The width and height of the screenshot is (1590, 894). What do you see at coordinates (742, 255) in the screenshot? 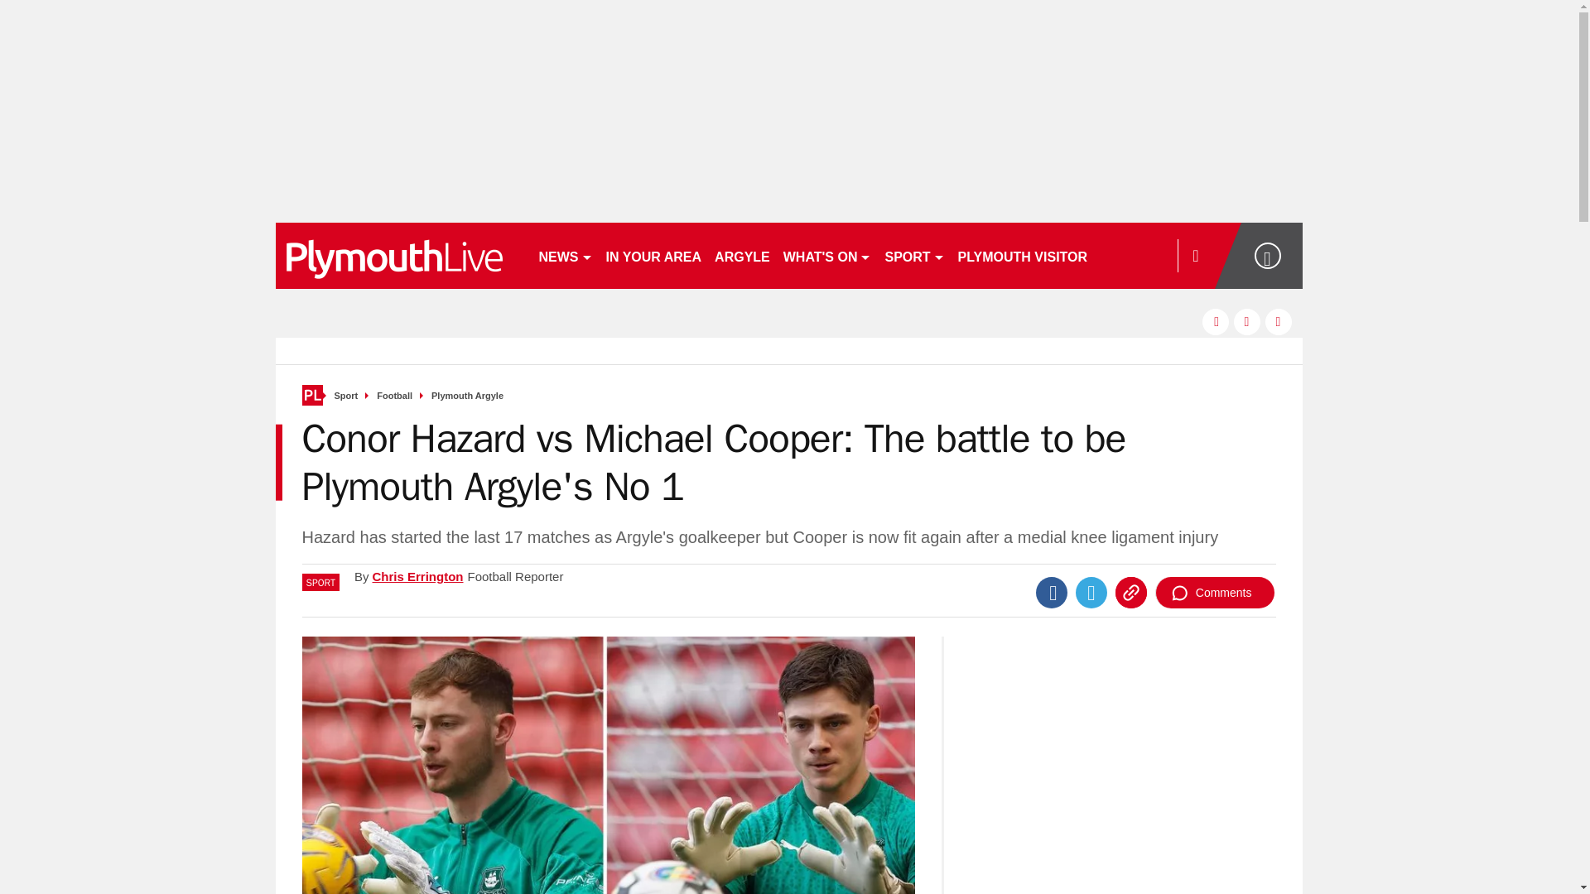
I see `ARGYLE` at bounding box center [742, 255].